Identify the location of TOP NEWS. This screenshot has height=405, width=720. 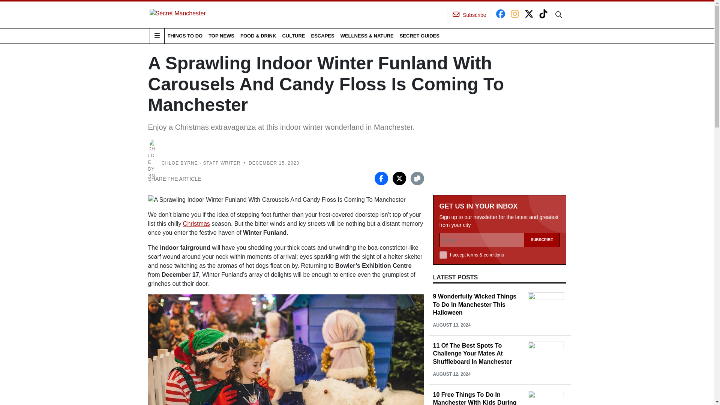
(221, 36).